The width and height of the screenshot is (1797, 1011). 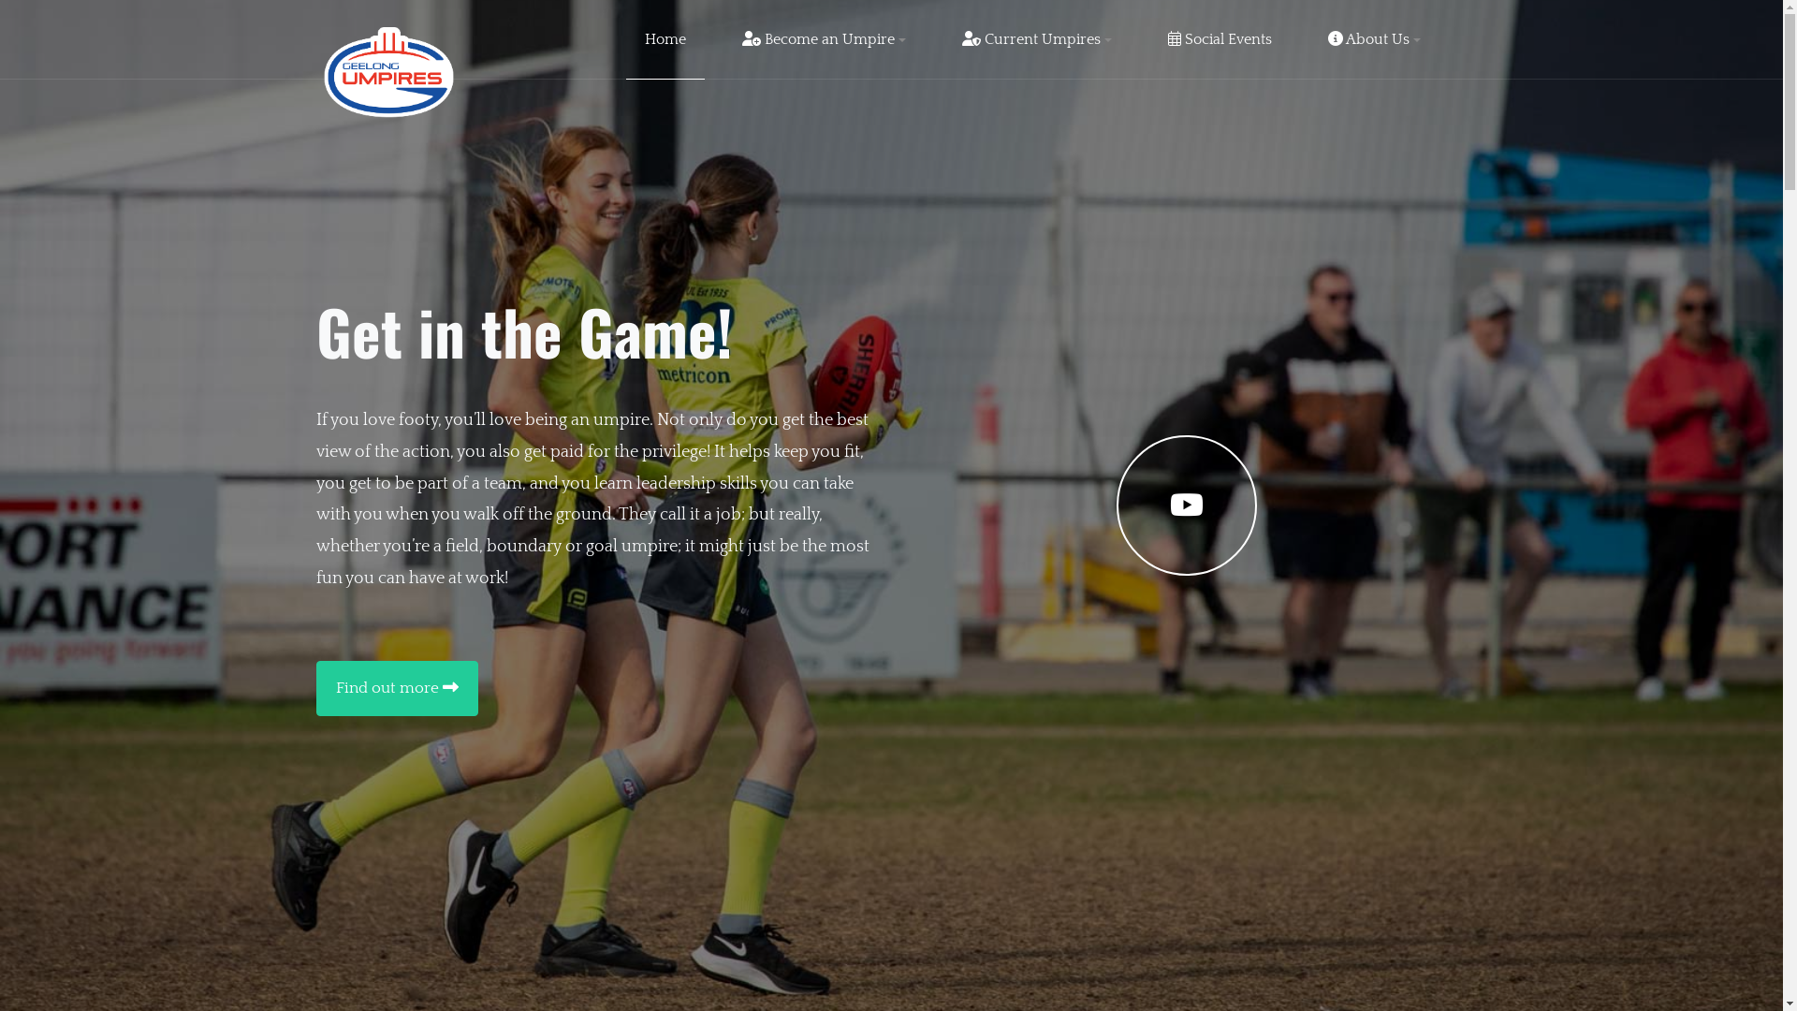 I want to click on Current Umpires, so click(x=1037, y=39).